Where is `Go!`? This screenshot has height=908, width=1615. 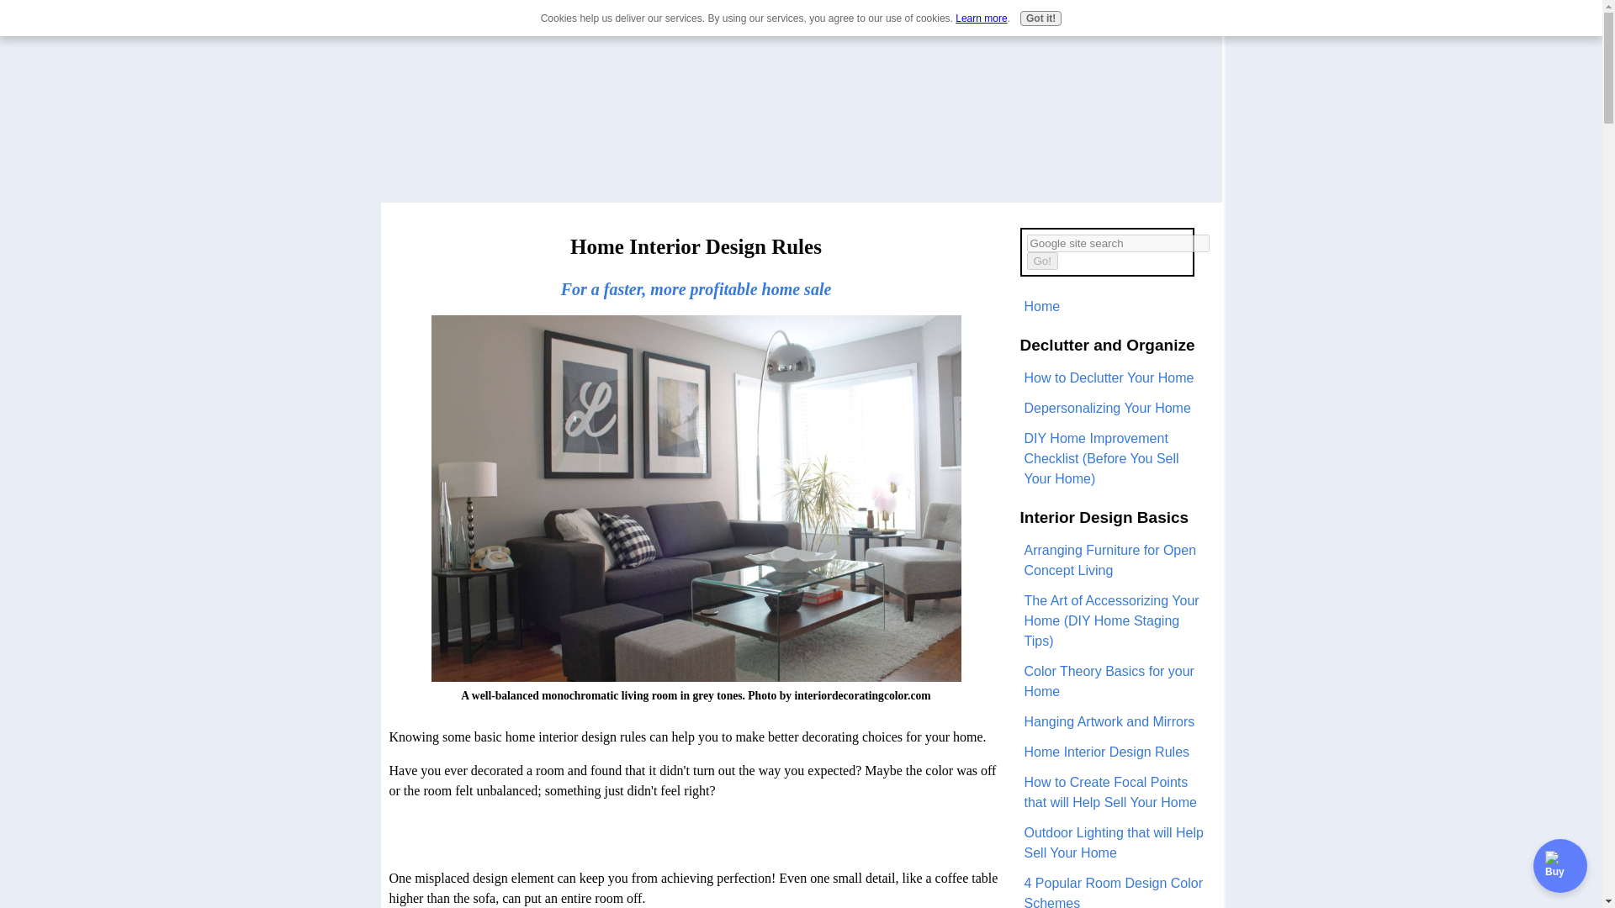 Go! is located at coordinates (1041, 261).